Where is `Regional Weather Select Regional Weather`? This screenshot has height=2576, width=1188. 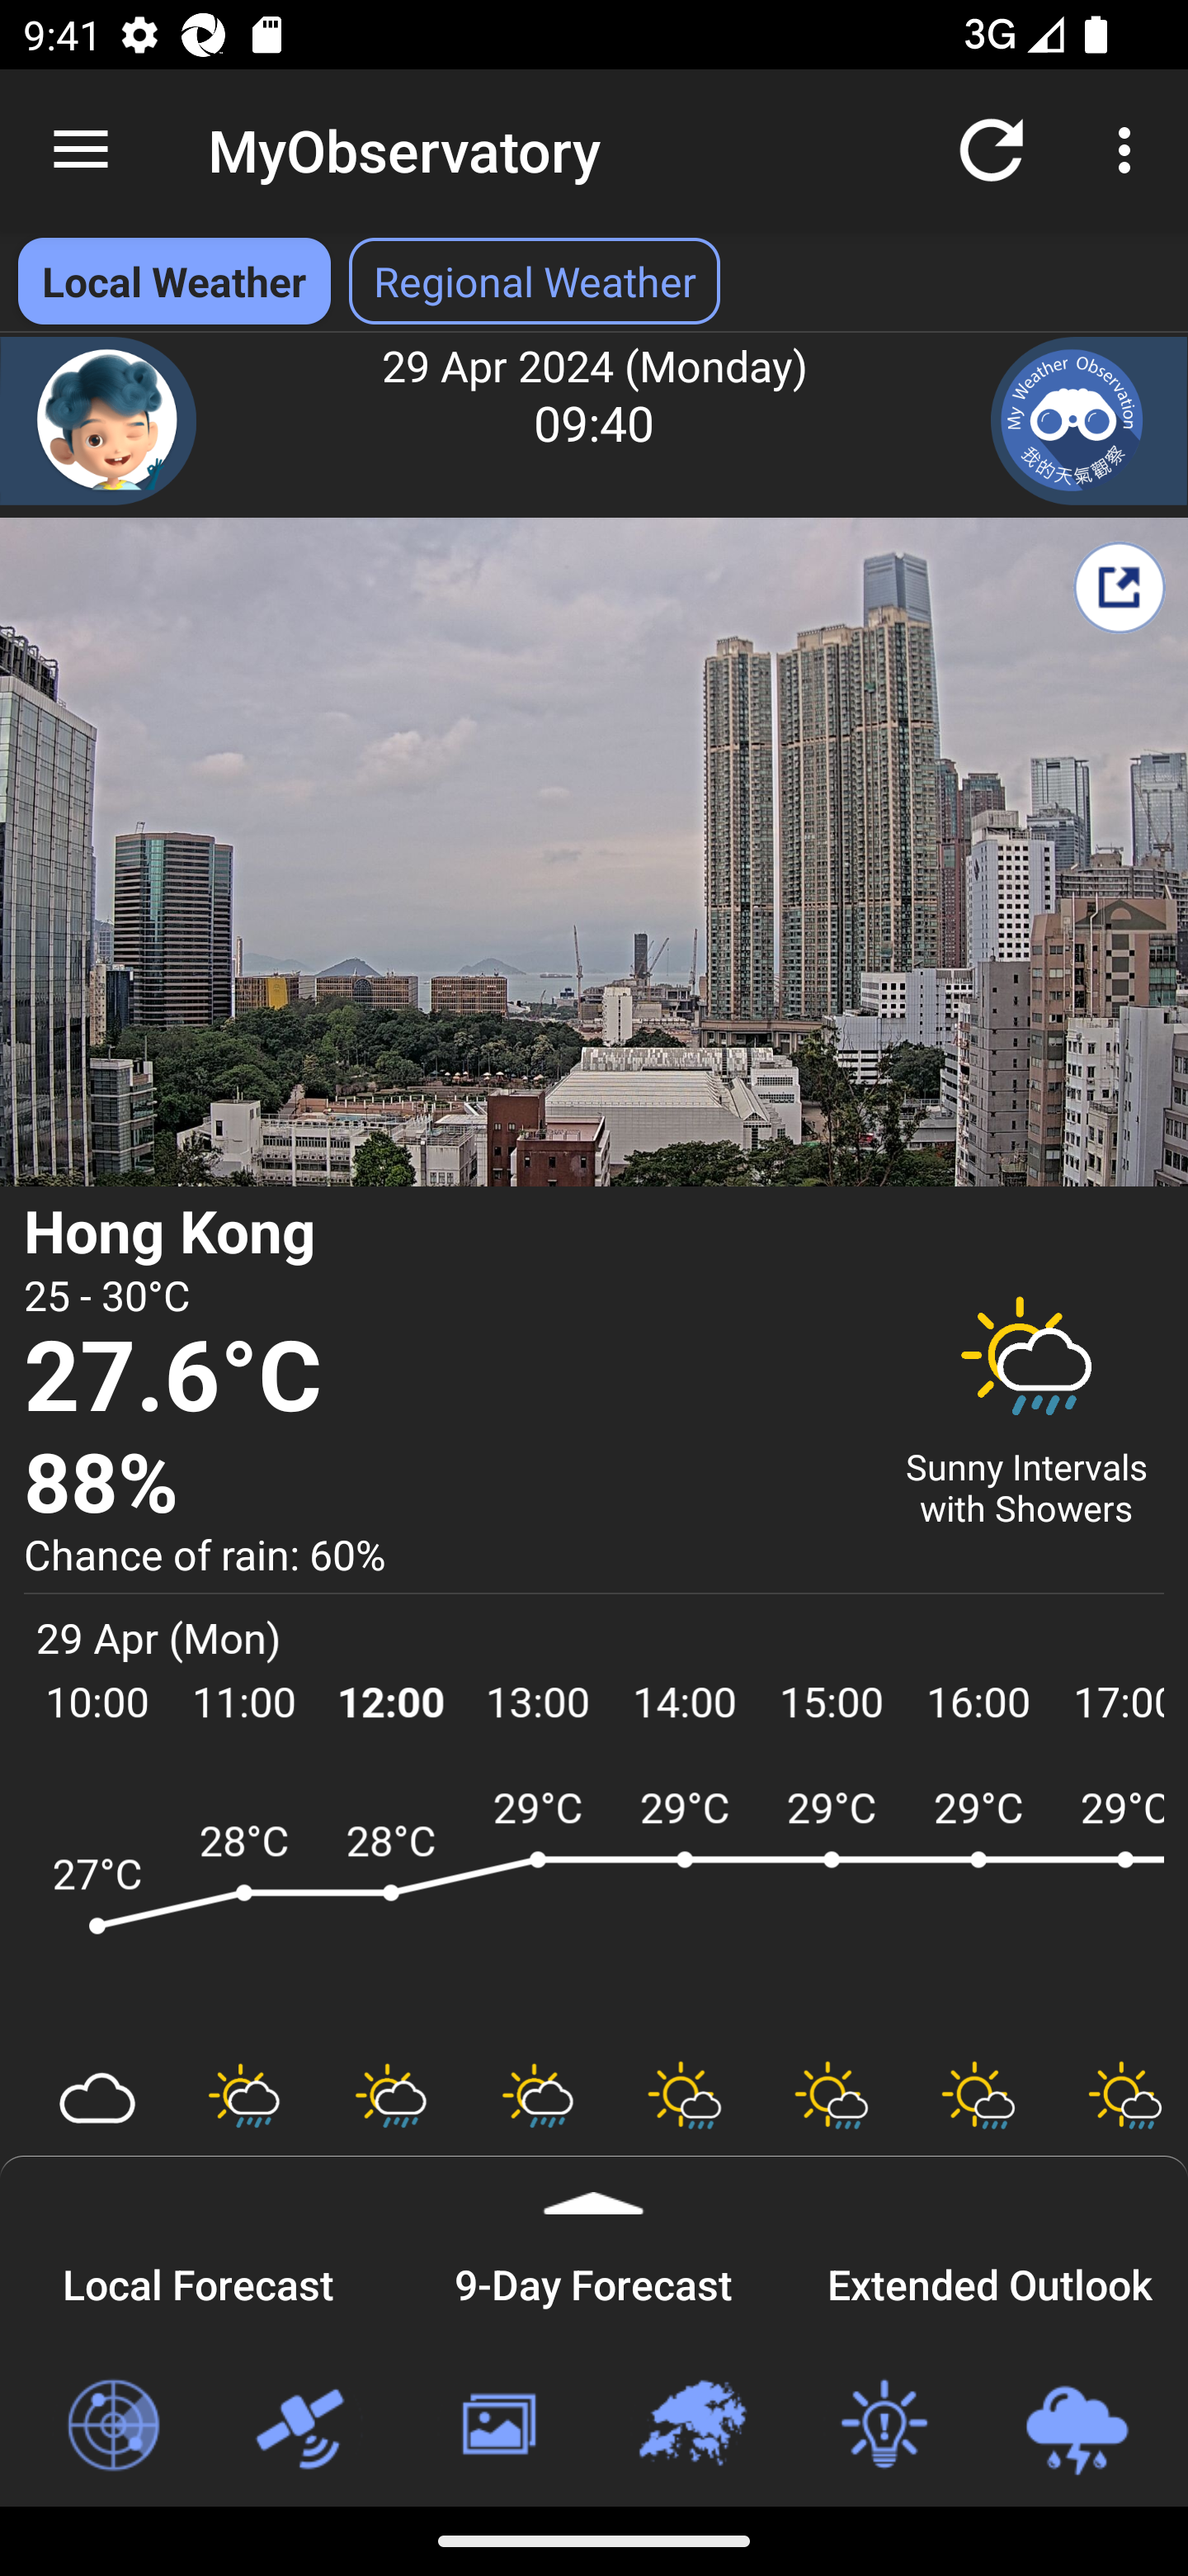 Regional Weather Select Regional Weather is located at coordinates (535, 281).